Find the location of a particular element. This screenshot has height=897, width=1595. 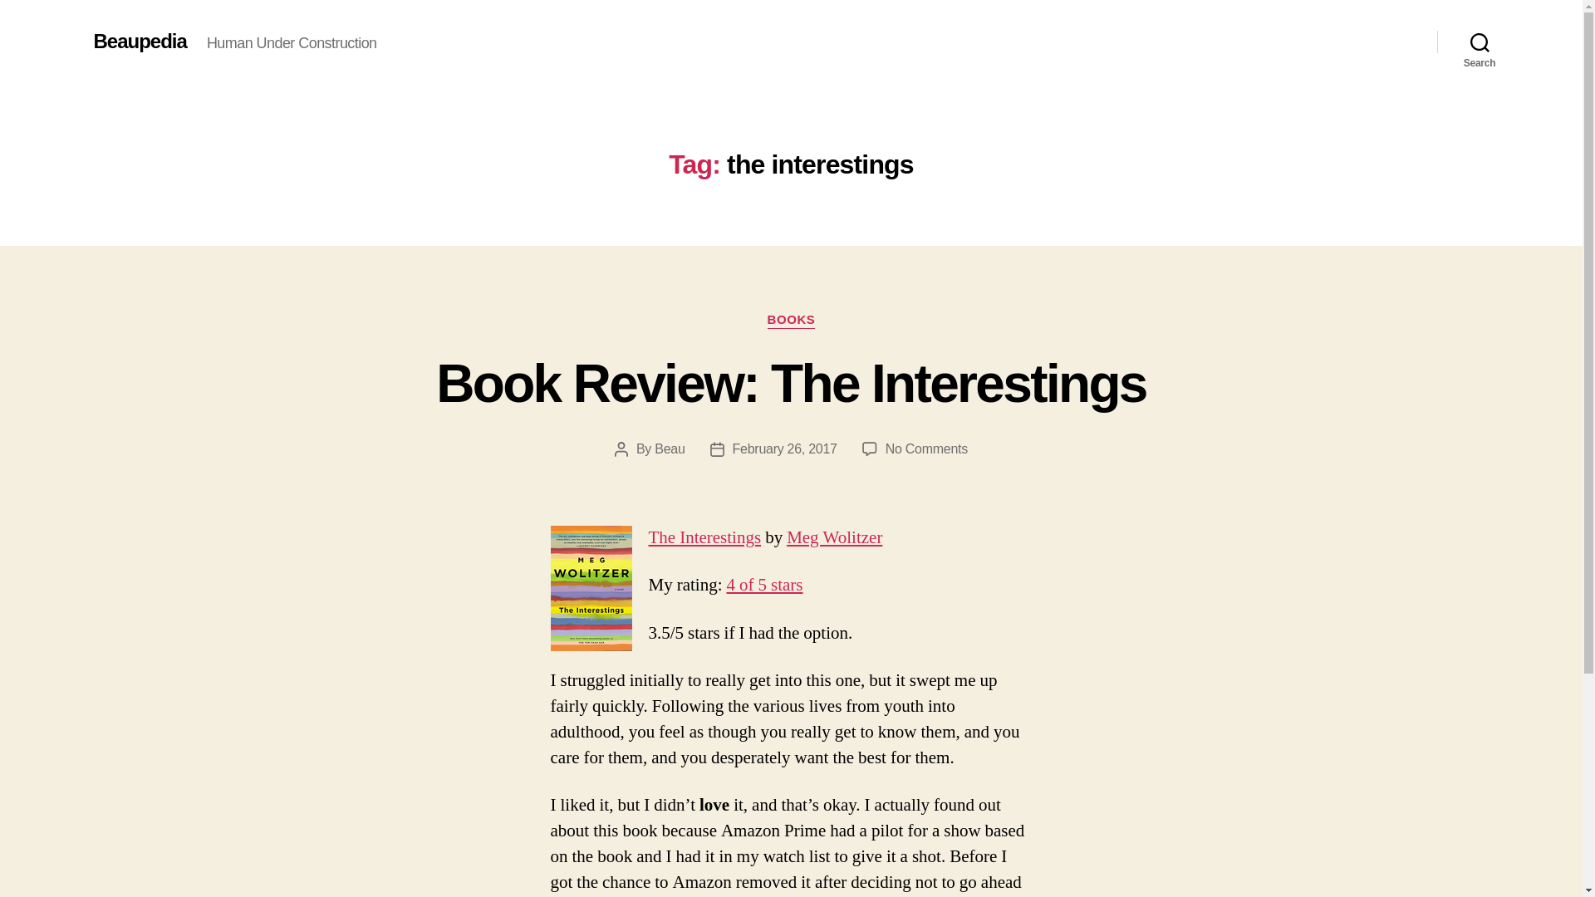

Beaupedia is located at coordinates (140, 41).